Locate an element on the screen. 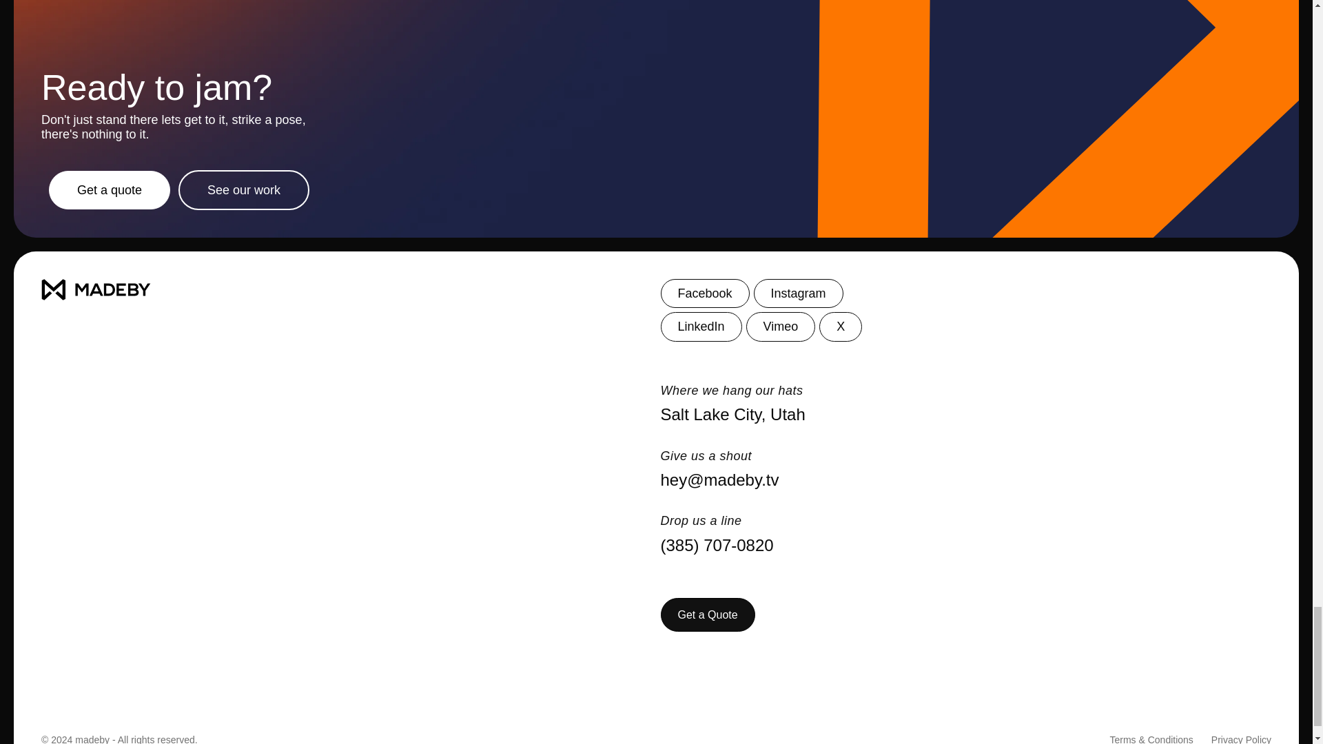 The width and height of the screenshot is (1323, 744). Salt Lake City, Utah is located at coordinates (966, 415).